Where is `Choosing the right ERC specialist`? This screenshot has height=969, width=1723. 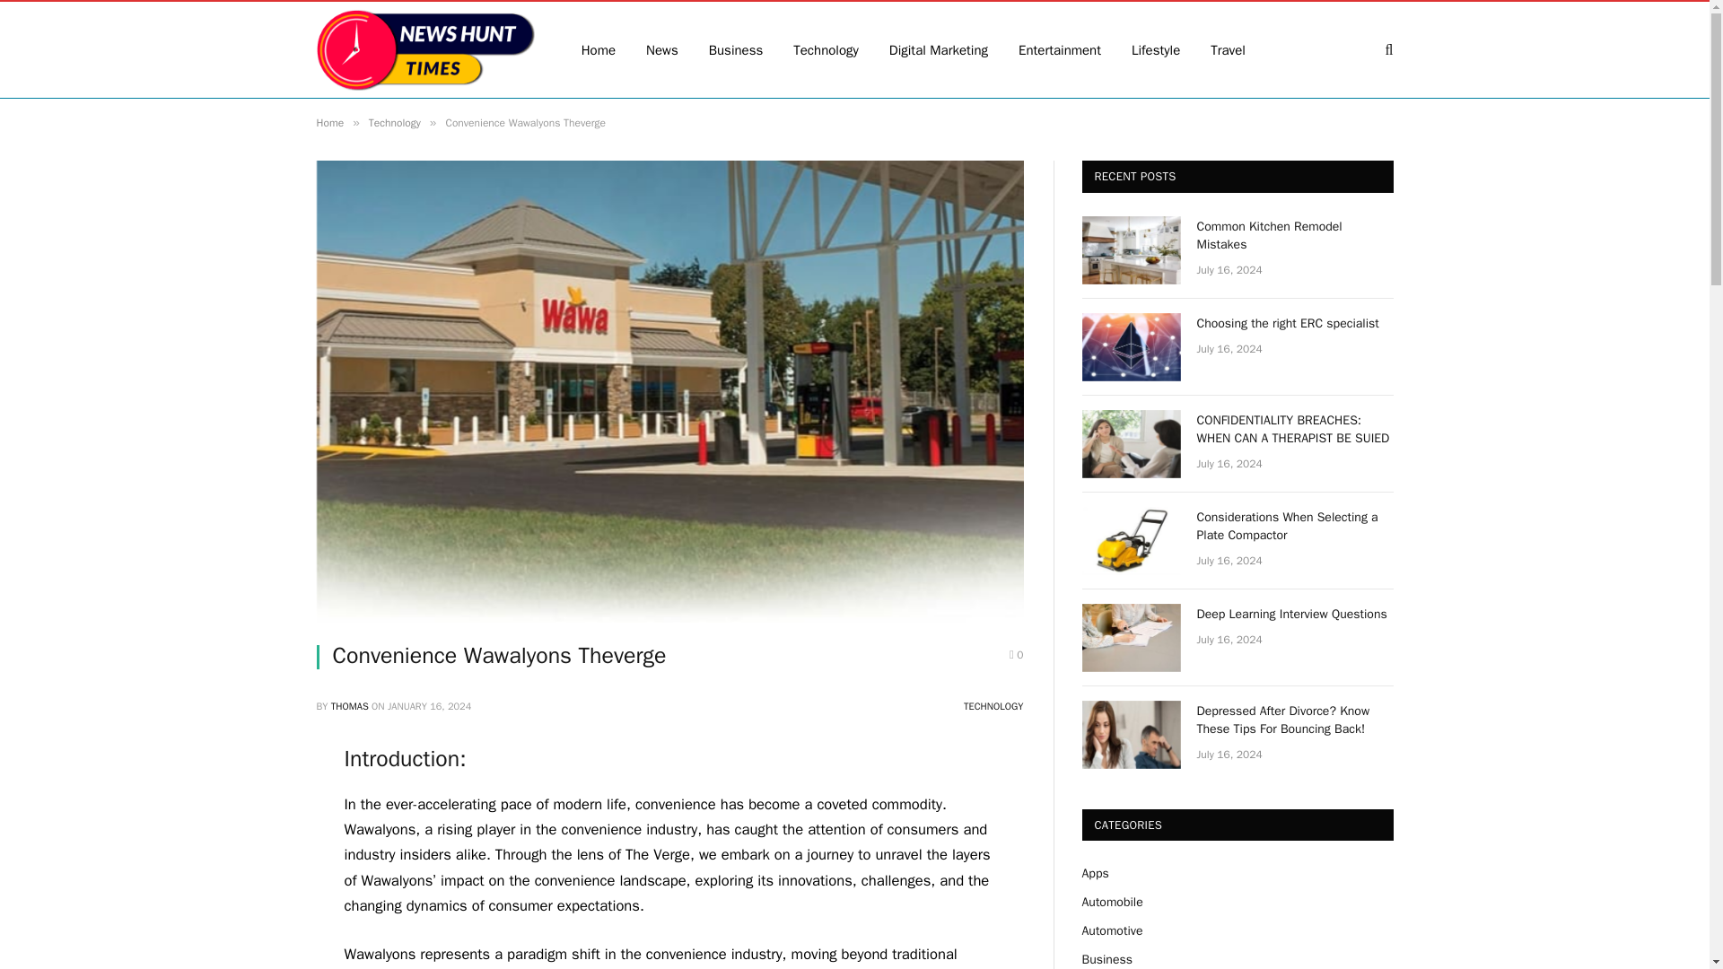
Choosing the right ERC specialist is located at coordinates (1296, 324).